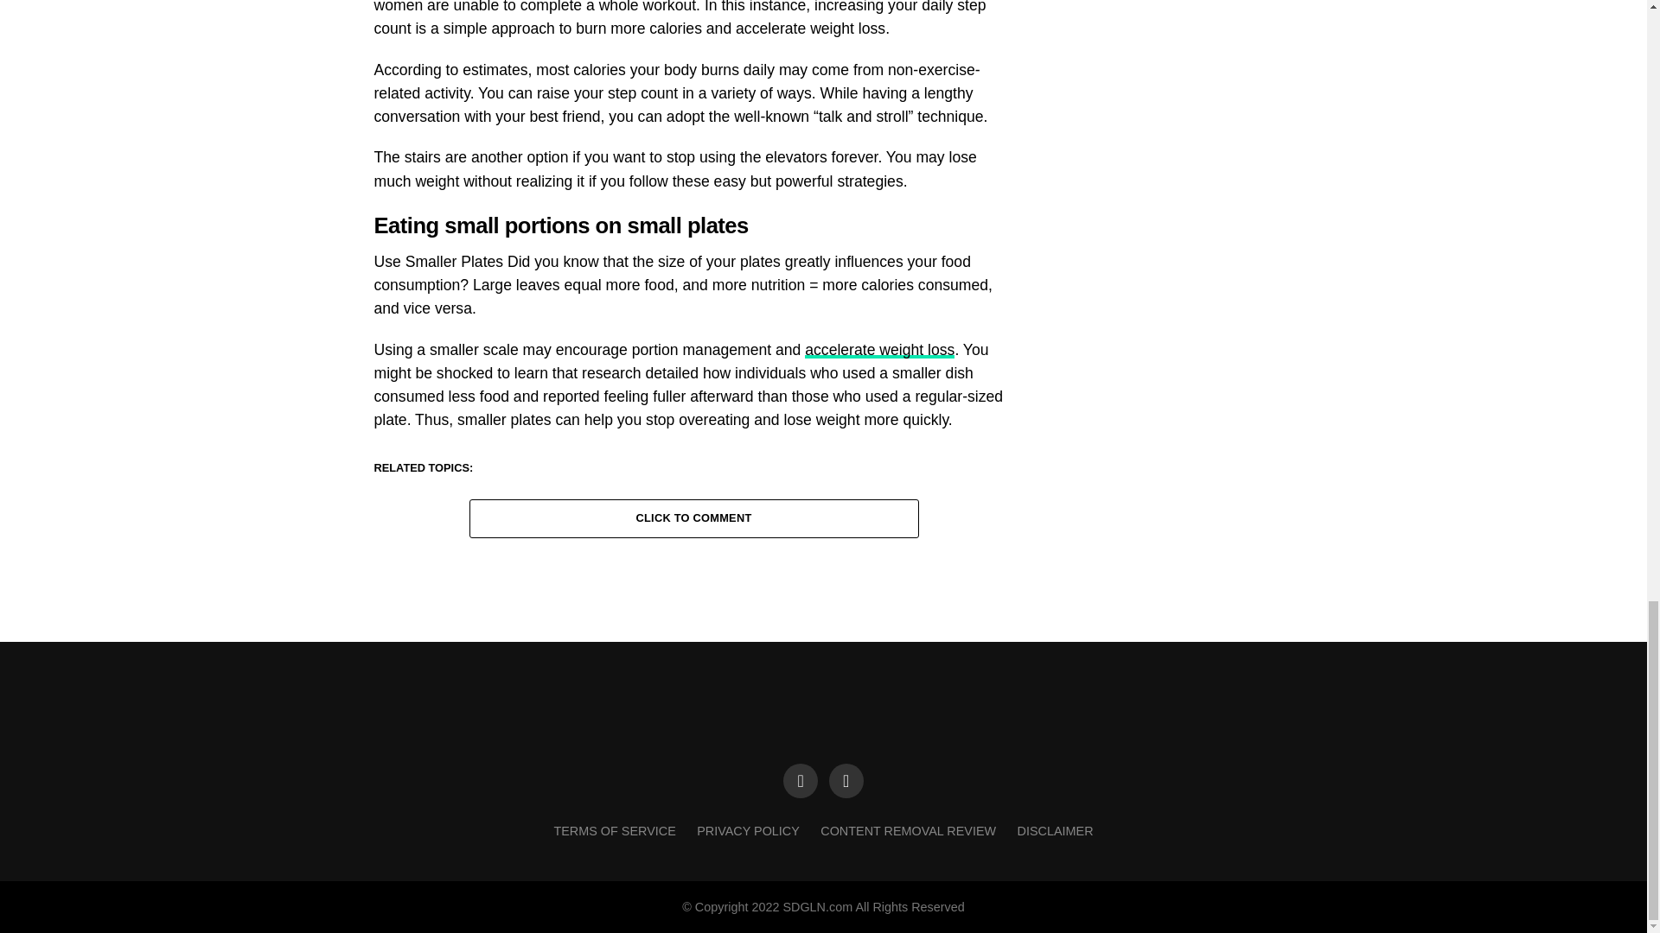 This screenshot has width=1660, height=933. I want to click on CONTENT REMOVAL REVIEW, so click(908, 830).